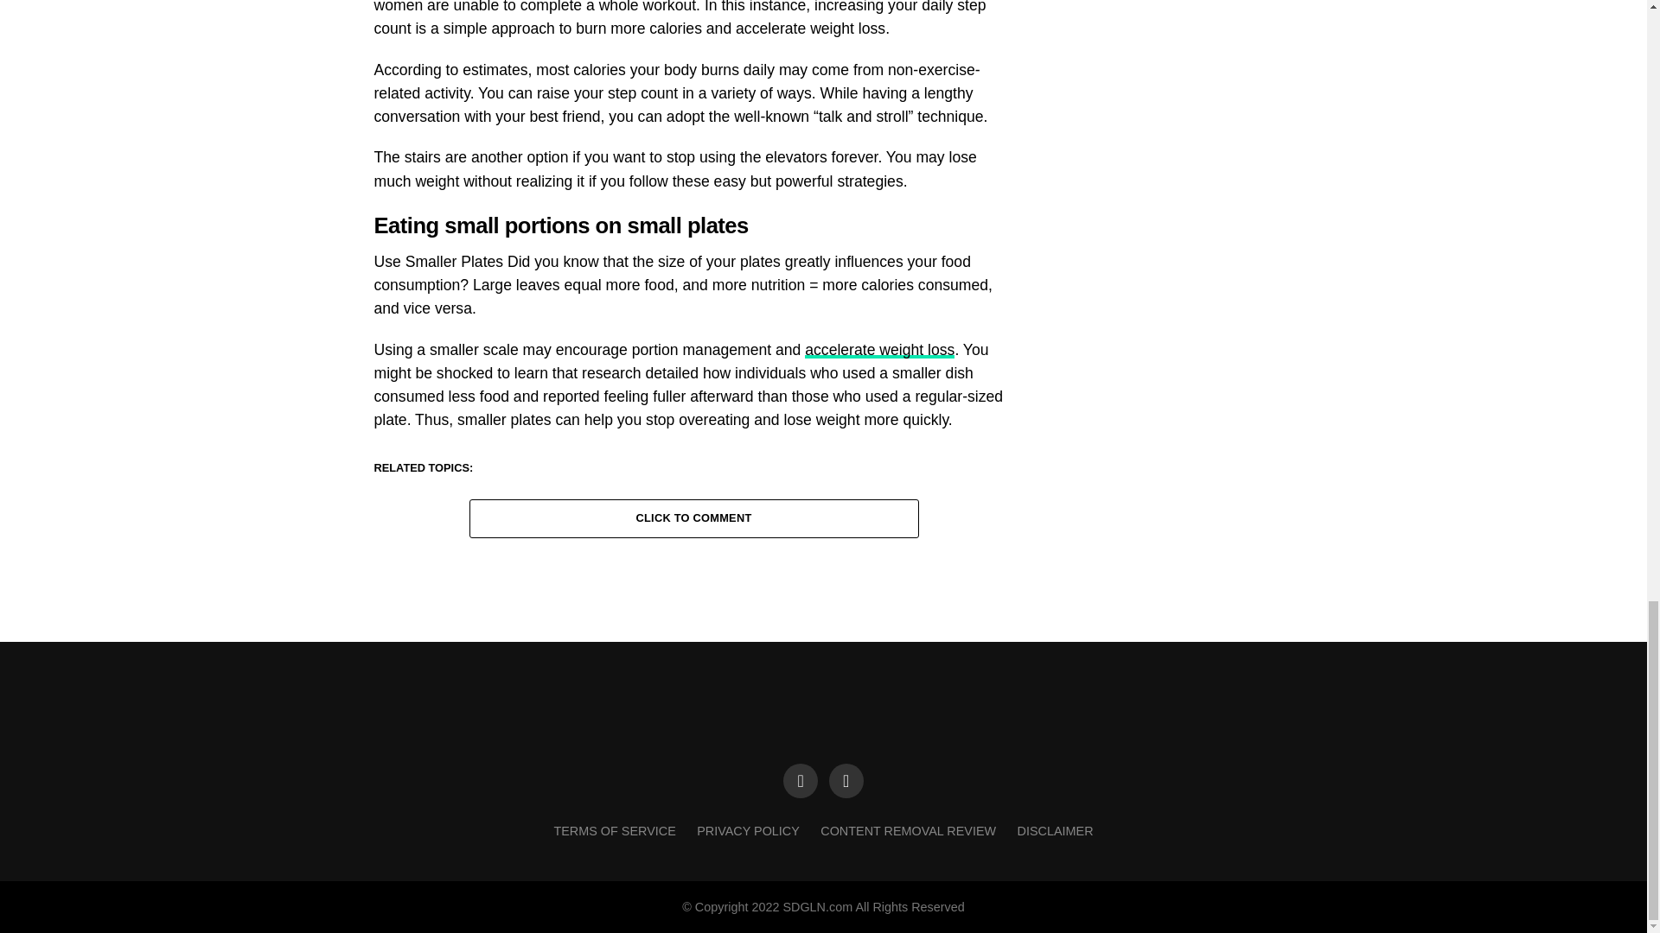 This screenshot has width=1660, height=933. I want to click on CONTENT REMOVAL REVIEW, so click(908, 830).